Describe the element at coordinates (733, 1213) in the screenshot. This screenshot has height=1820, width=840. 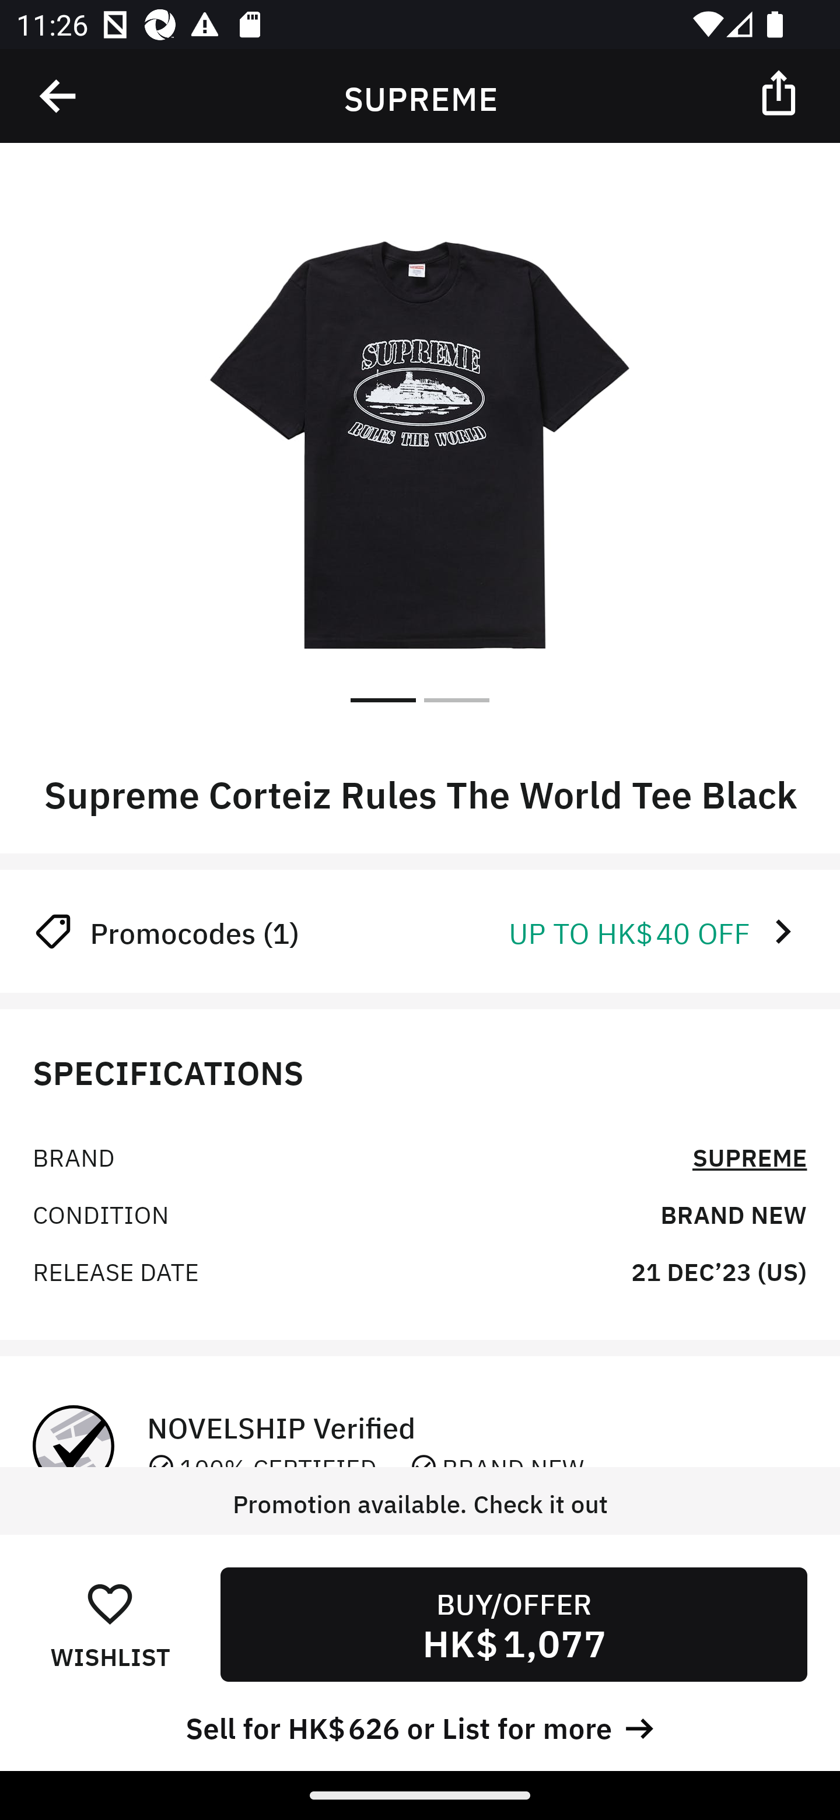
I see `BRAND NEW` at that location.